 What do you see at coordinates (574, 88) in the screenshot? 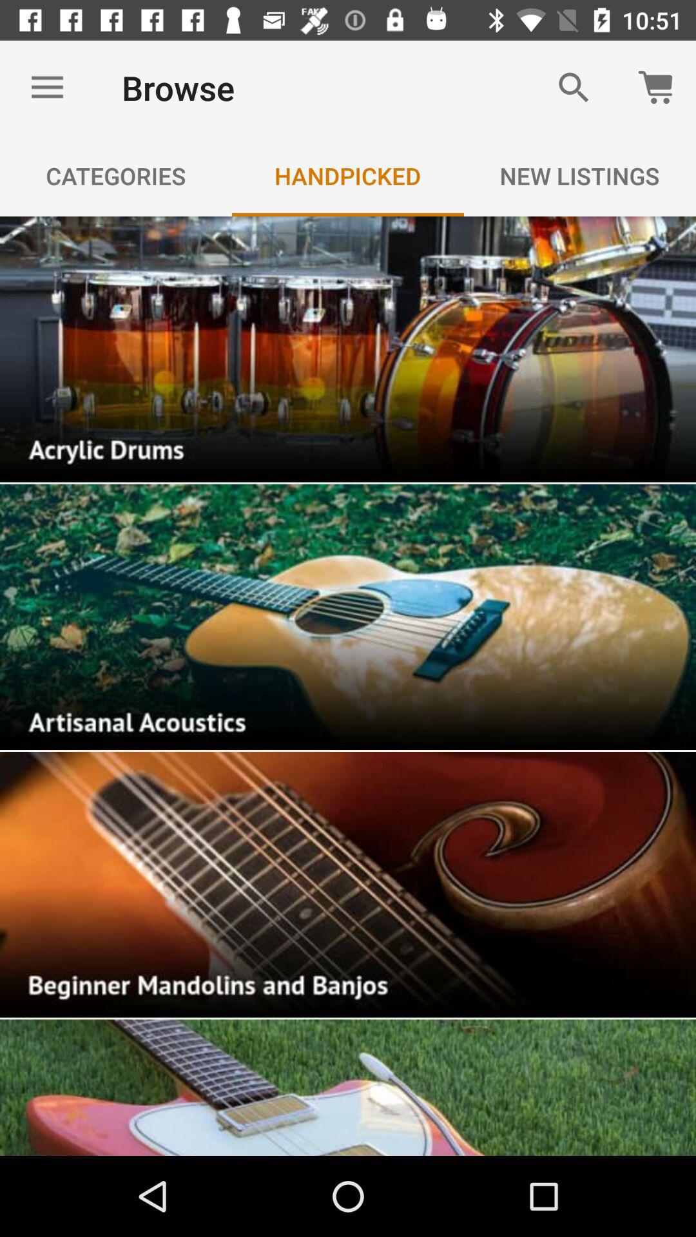
I see `turn on item next to the browse item` at bounding box center [574, 88].